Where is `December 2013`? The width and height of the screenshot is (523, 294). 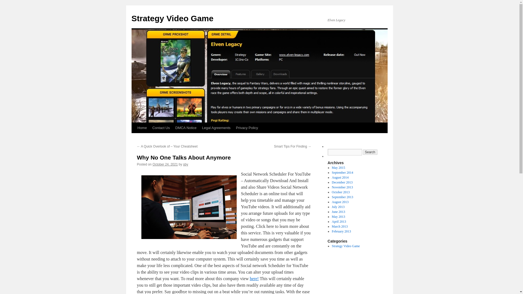 December 2013 is located at coordinates (342, 182).